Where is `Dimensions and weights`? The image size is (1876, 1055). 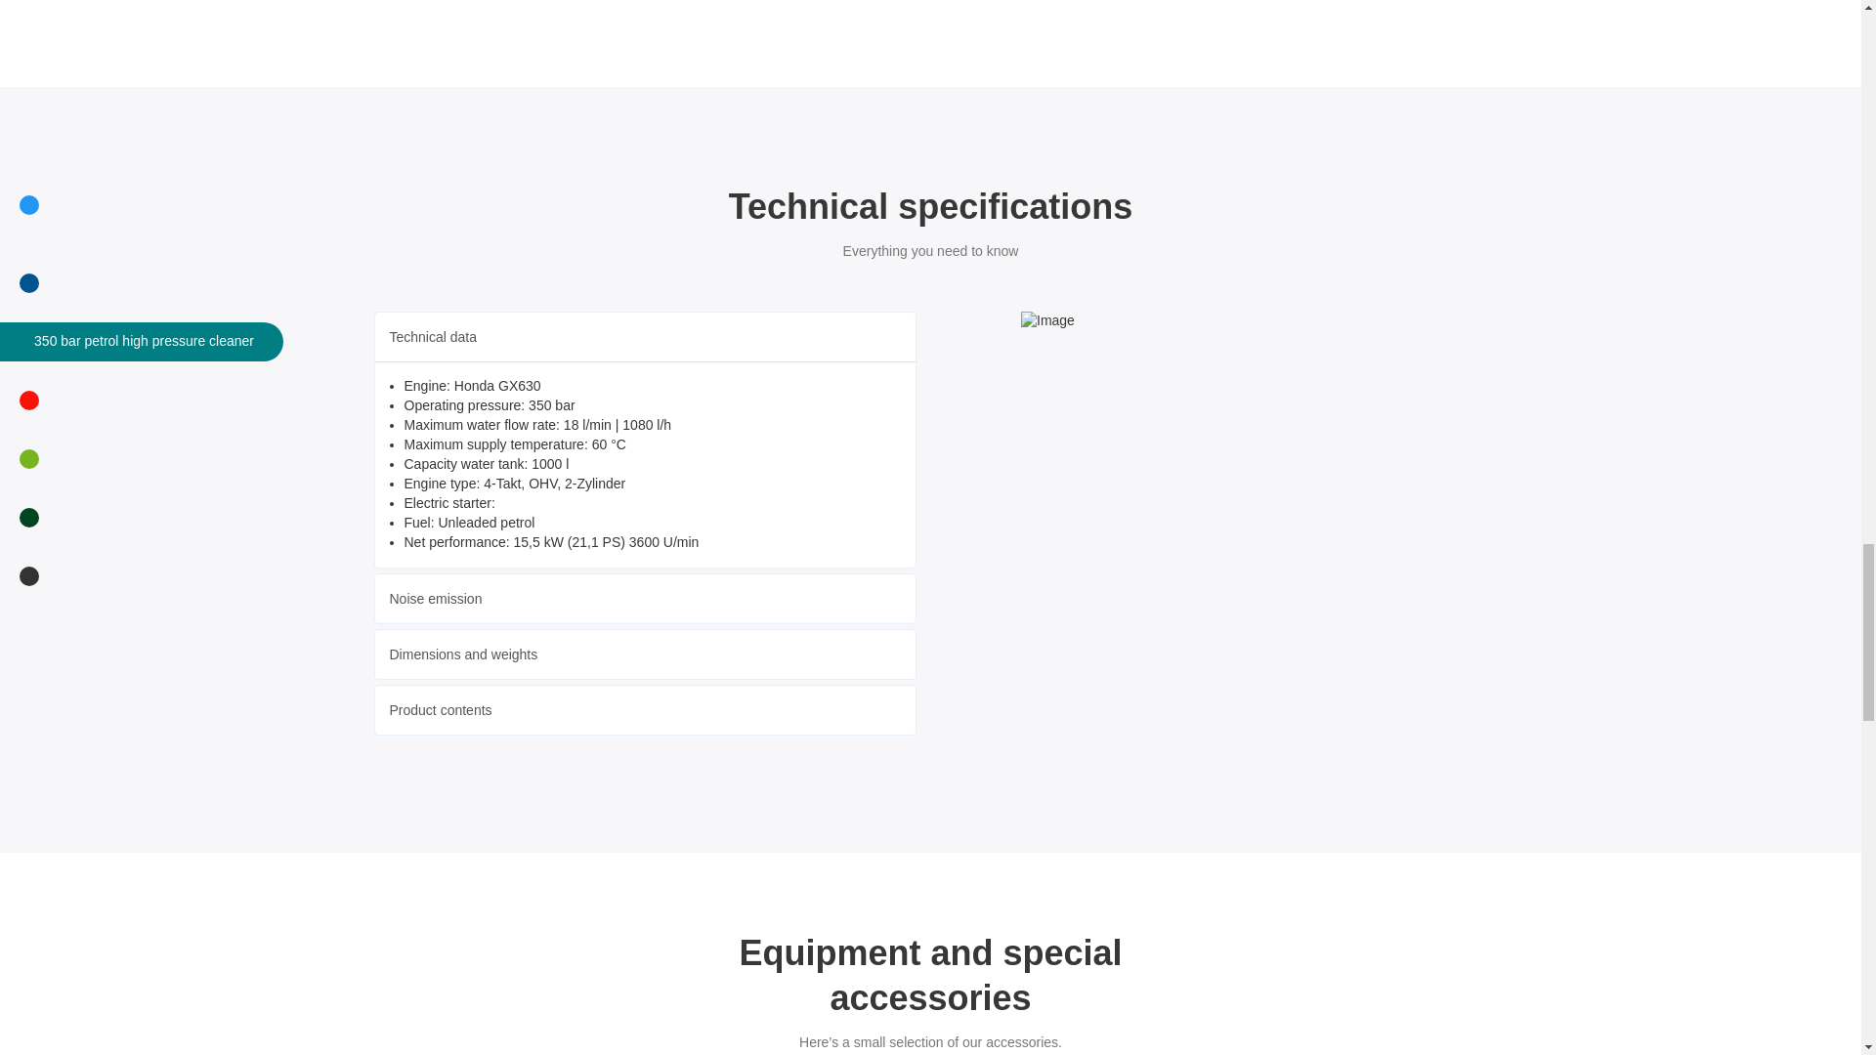 Dimensions and weights is located at coordinates (462, 654).